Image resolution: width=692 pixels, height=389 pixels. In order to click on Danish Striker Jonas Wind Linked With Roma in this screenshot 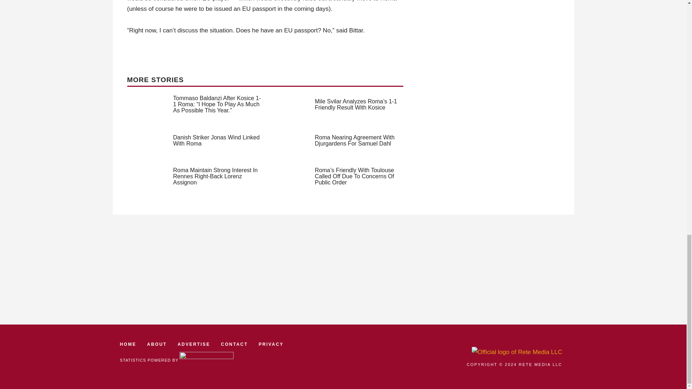, I will do `click(216, 140)`.